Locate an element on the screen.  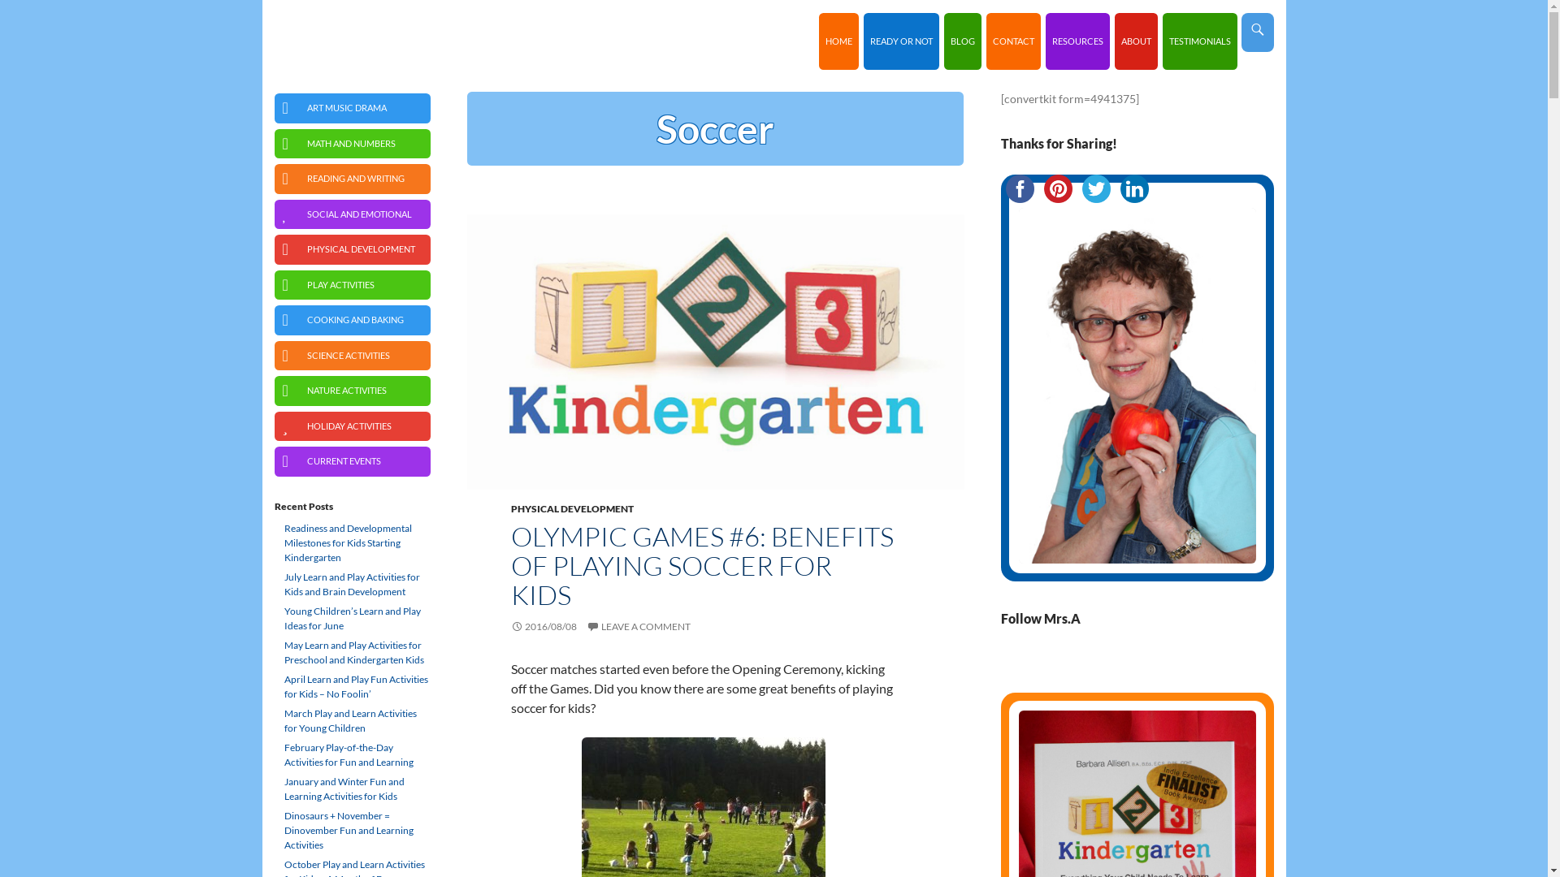
COOKING AND BAKING is located at coordinates (353, 320).